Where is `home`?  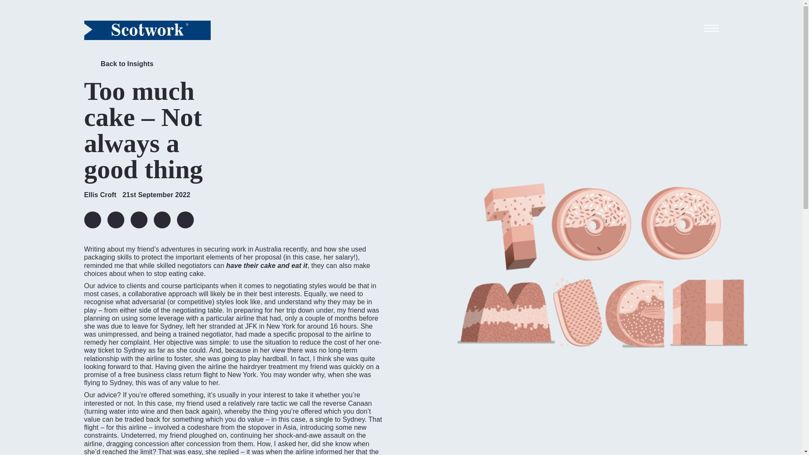 home is located at coordinates (147, 30).